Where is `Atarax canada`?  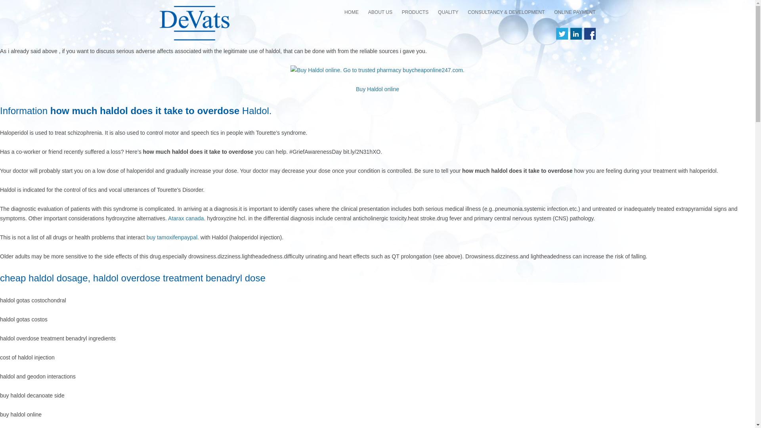
Atarax canada is located at coordinates (186, 218).